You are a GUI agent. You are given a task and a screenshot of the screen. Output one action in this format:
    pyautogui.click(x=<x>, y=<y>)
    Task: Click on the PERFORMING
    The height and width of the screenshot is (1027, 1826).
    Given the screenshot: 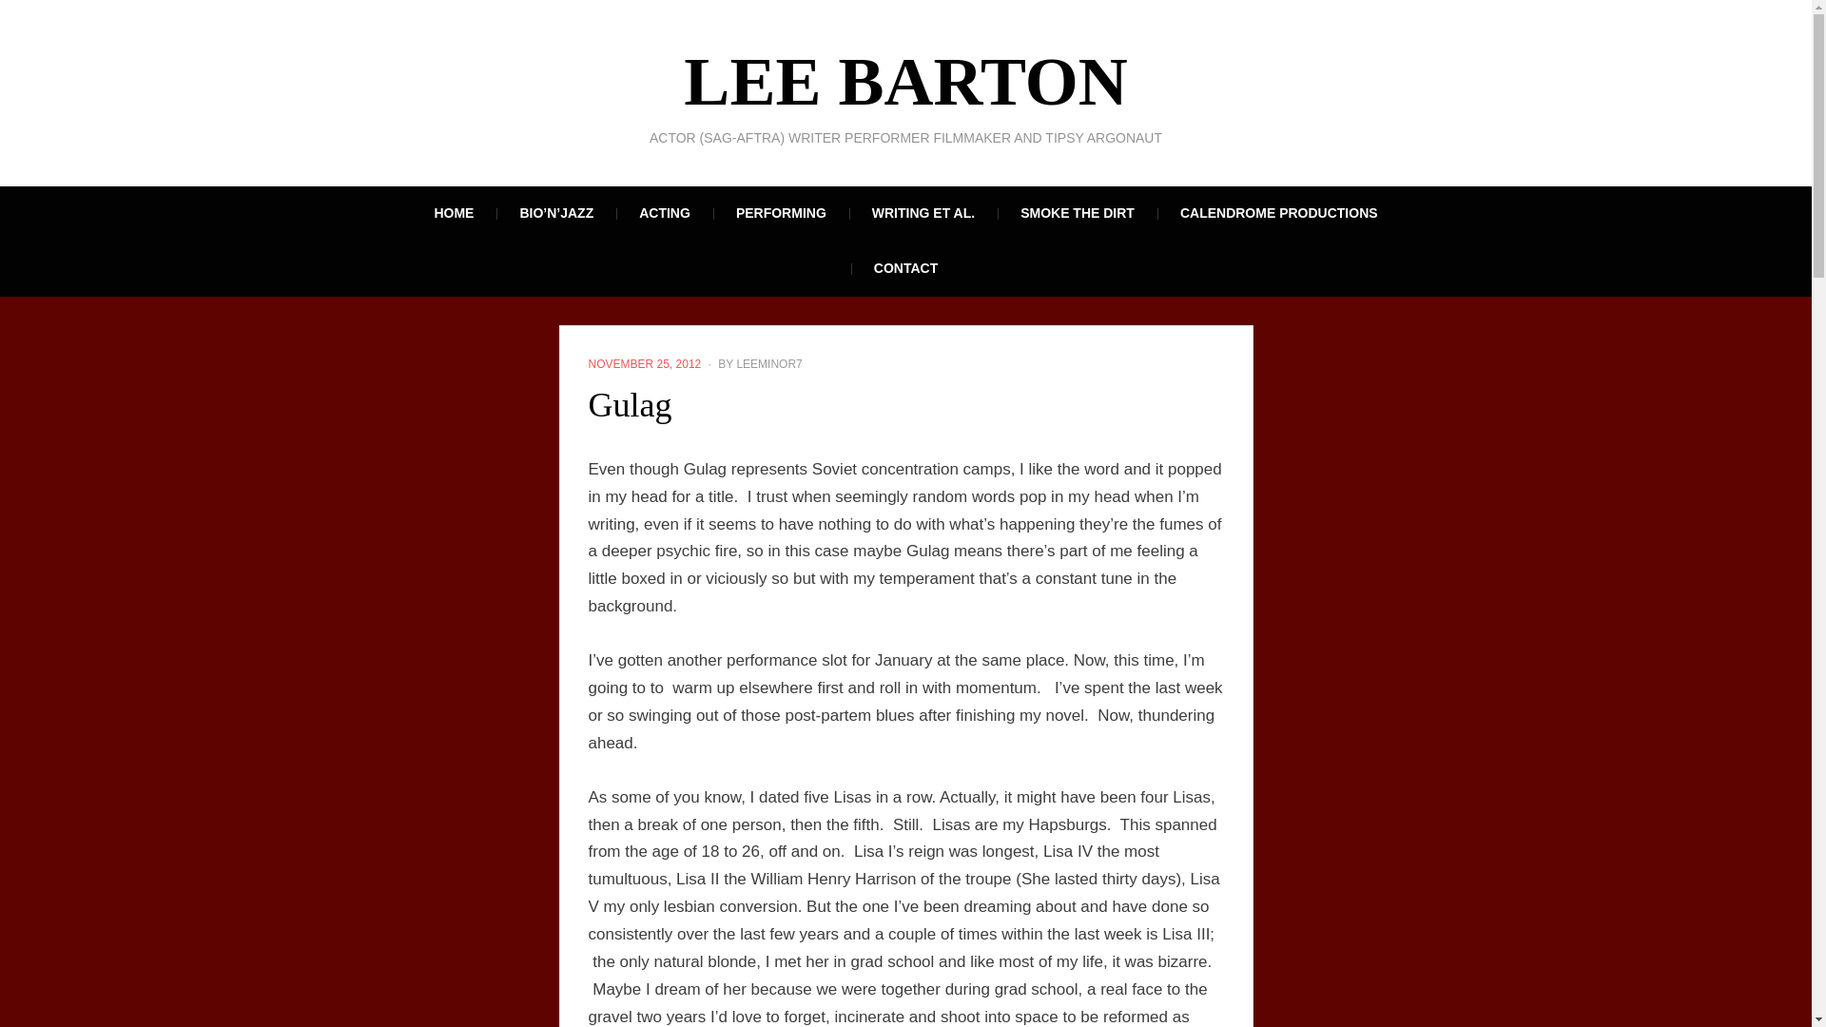 What is the action you would take?
    pyautogui.click(x=781, y=213)
    